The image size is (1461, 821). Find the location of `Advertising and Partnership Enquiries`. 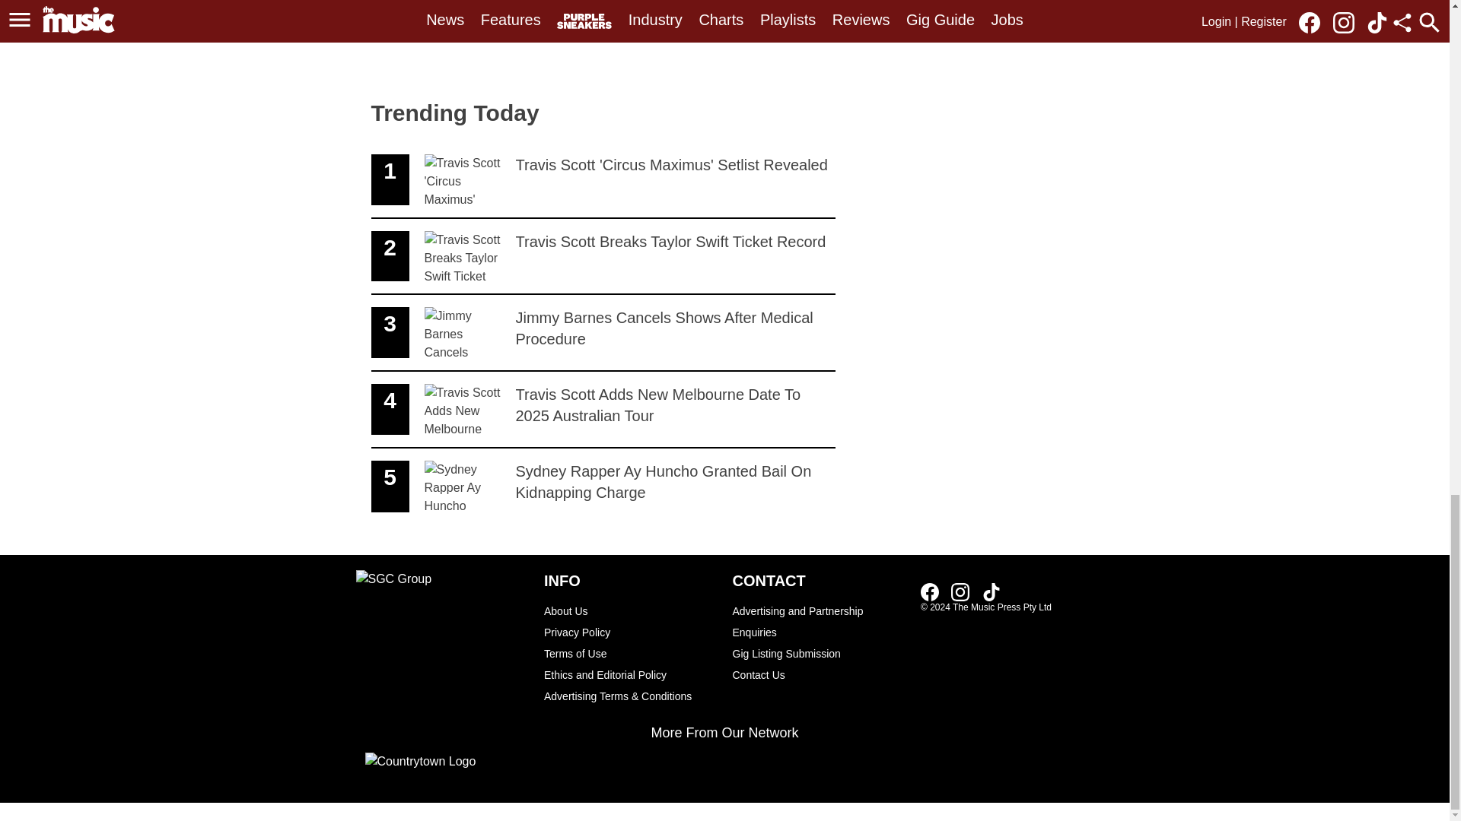

Advertising and Partnership Enquiries is located at coordinates (603, 257).